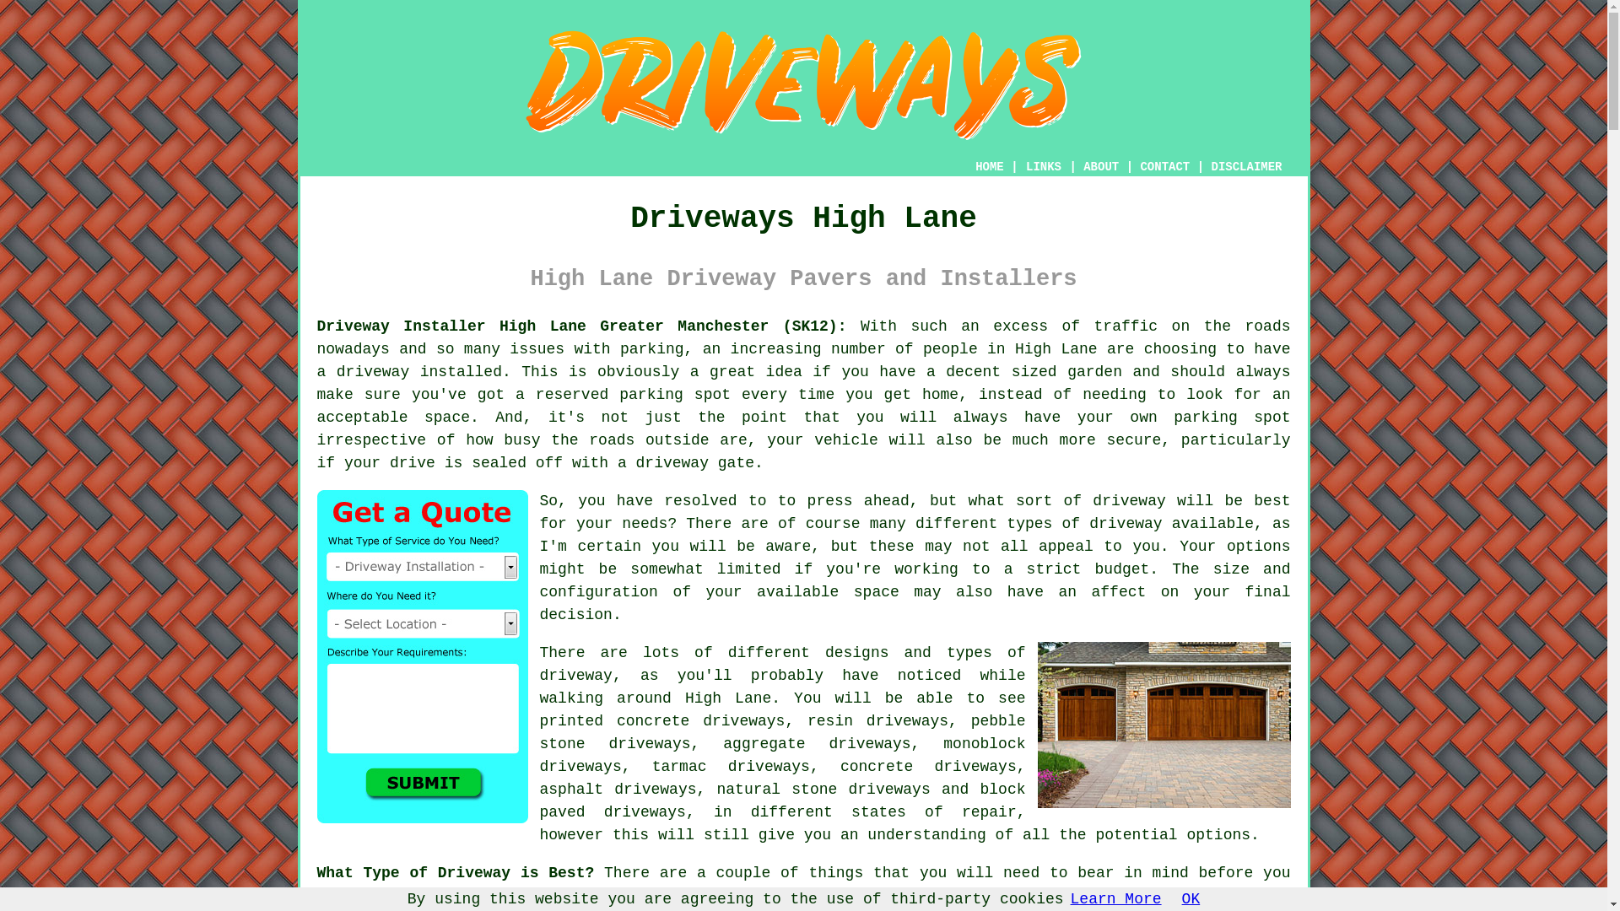  Describe the element at coordinates (731, 766) in the screenshot. I see `tarmac driveways` at that location.